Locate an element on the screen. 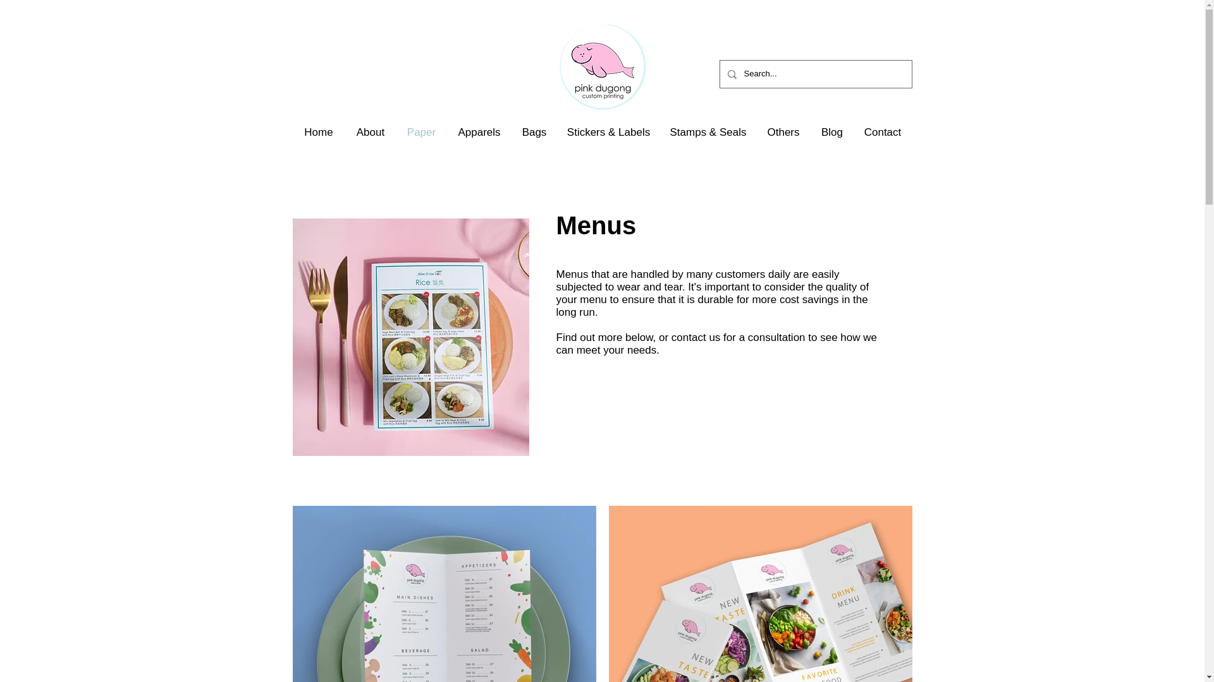 Image resolution: width=1214 pixels, height=682 pixels. Bags is located at coordinates (535, 133).